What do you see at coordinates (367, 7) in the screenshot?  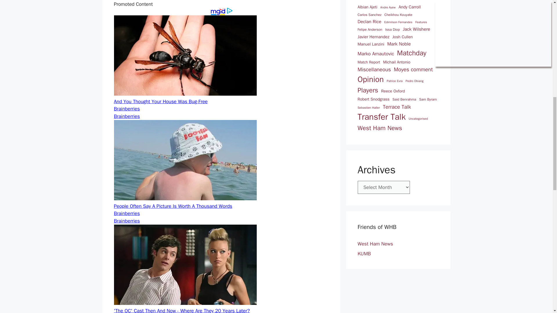 I see `Albian Ajeti` at bounding box center [367, 7].